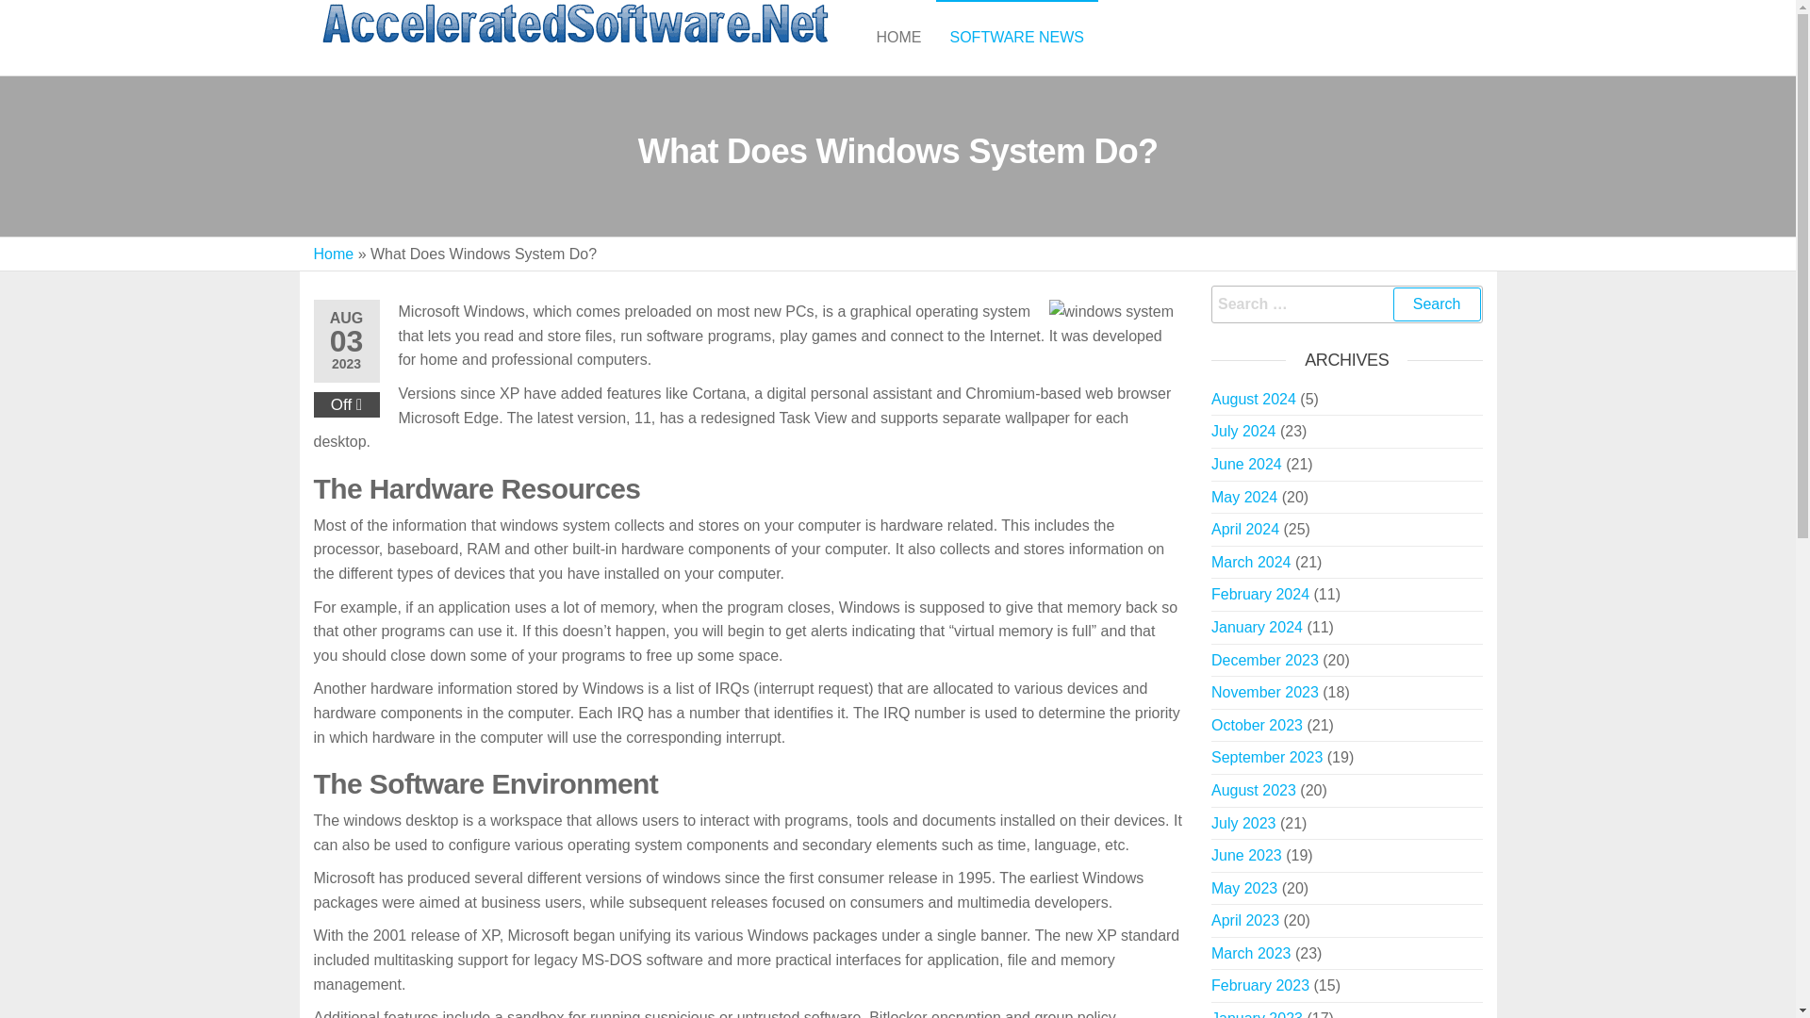  I want to click on Search, so click(1437, 304).